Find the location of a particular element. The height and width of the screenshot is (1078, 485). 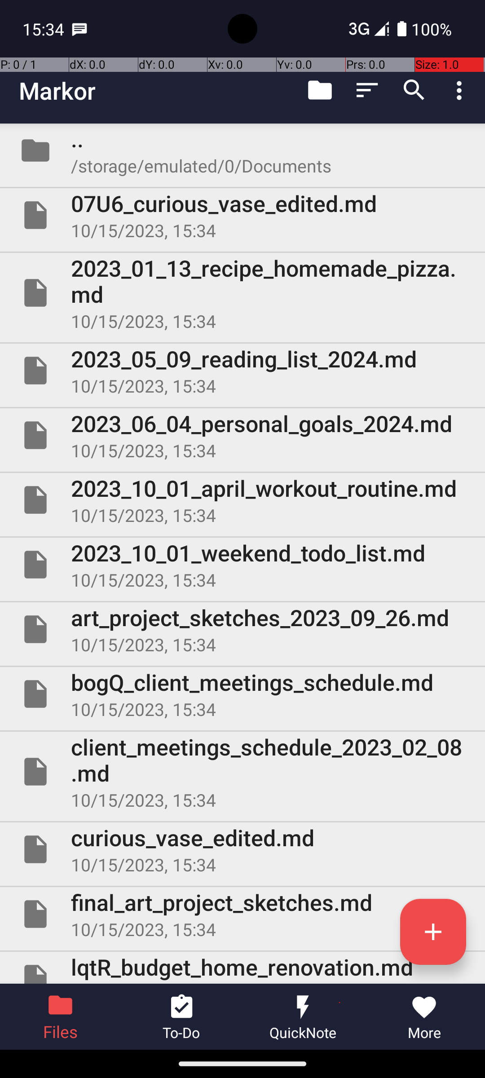

QuickNote is located at coordinates (303, 1017).